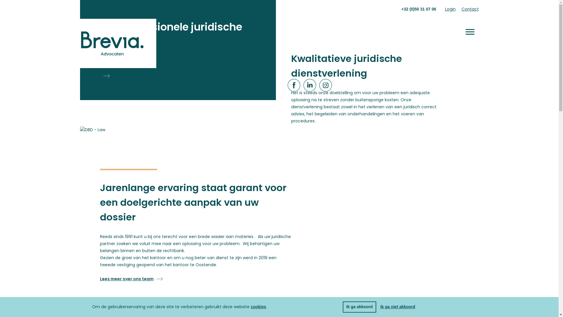 Image resolution: width=563 pixels, height=317 pixels. I want to click on LinkedIN, so click(310, 86).